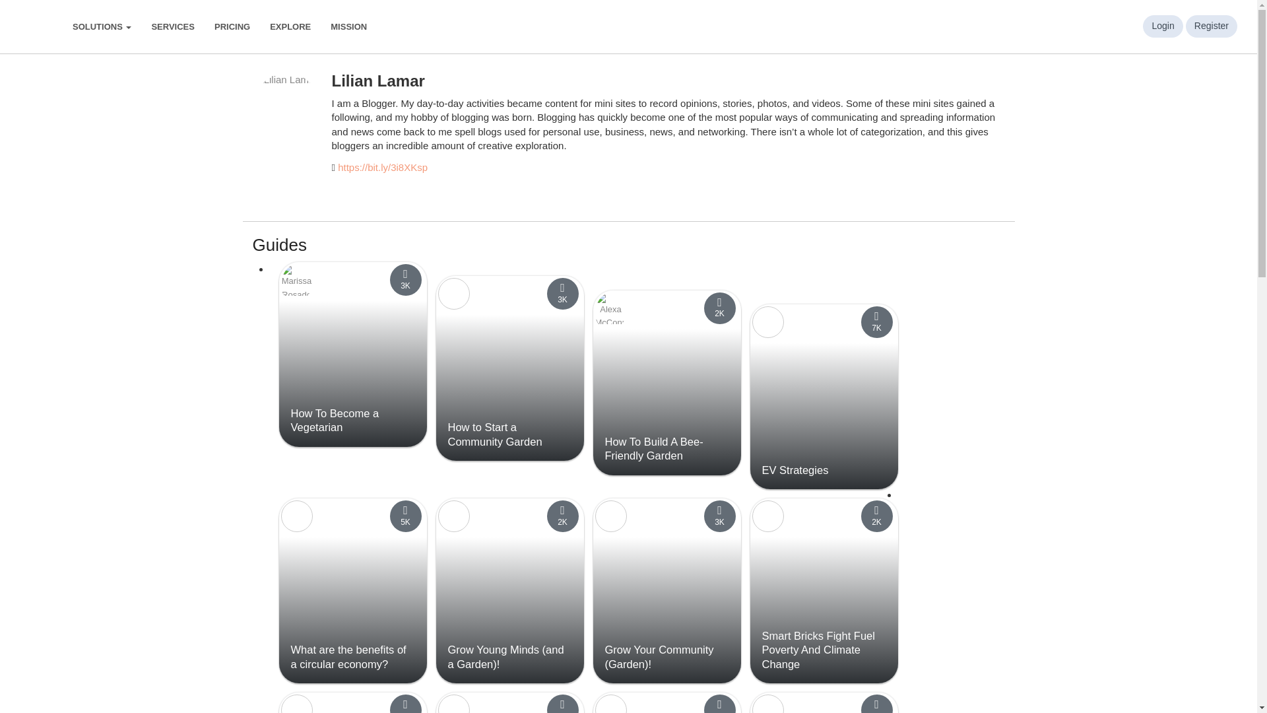 The height and width of the screenshot is (713, 1267). What do you see at coordinates (290, 26) in the screenshot?
I see `EXPLORE` at bounding box center [290, 26].